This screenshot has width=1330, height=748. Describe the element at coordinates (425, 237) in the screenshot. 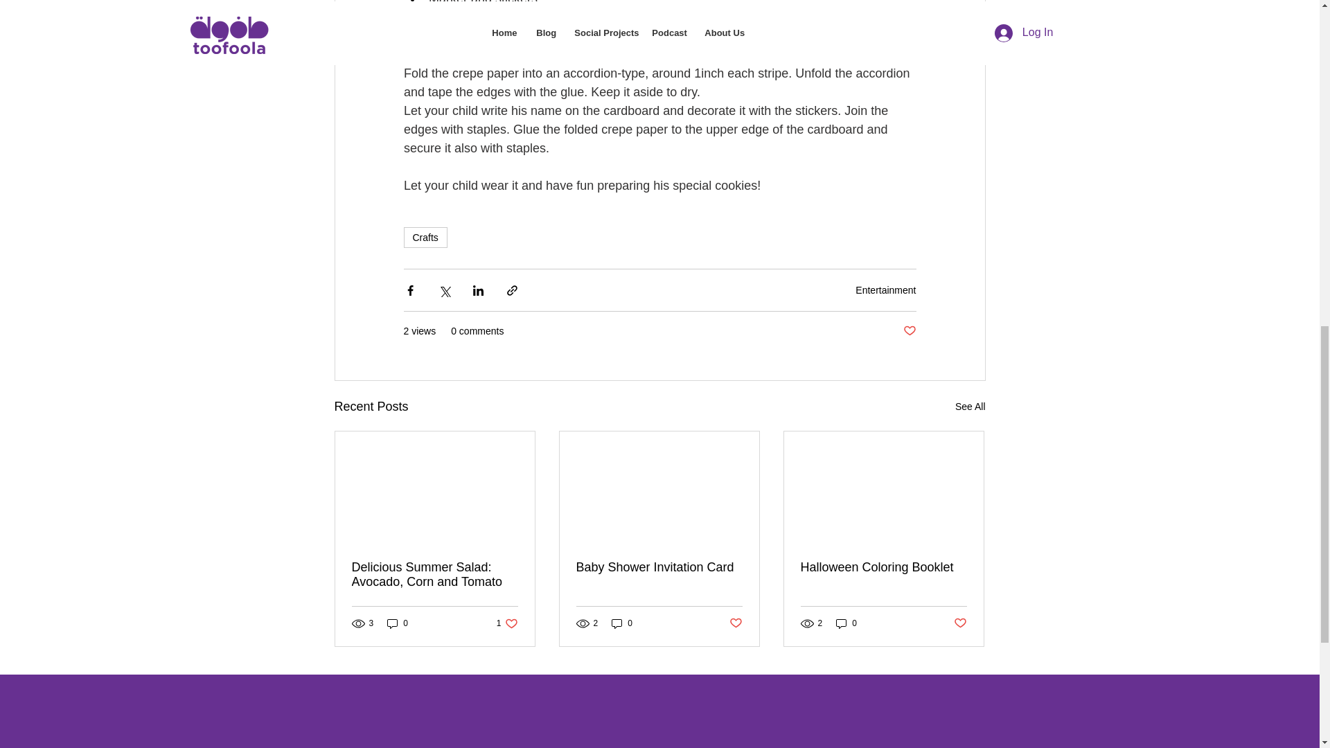

I see `See All` at that location.